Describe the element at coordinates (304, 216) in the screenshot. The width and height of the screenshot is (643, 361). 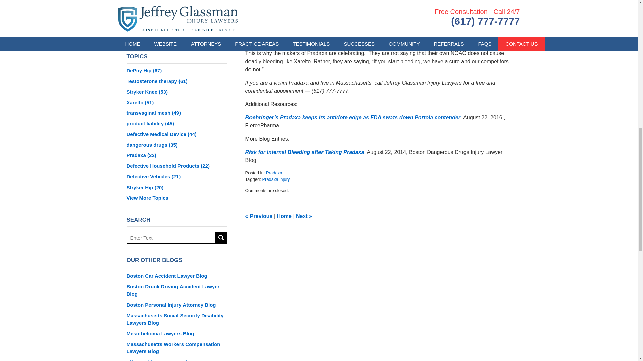
I see `Custom Artificial Knee Saves Patients from Losing Leg` at that location.